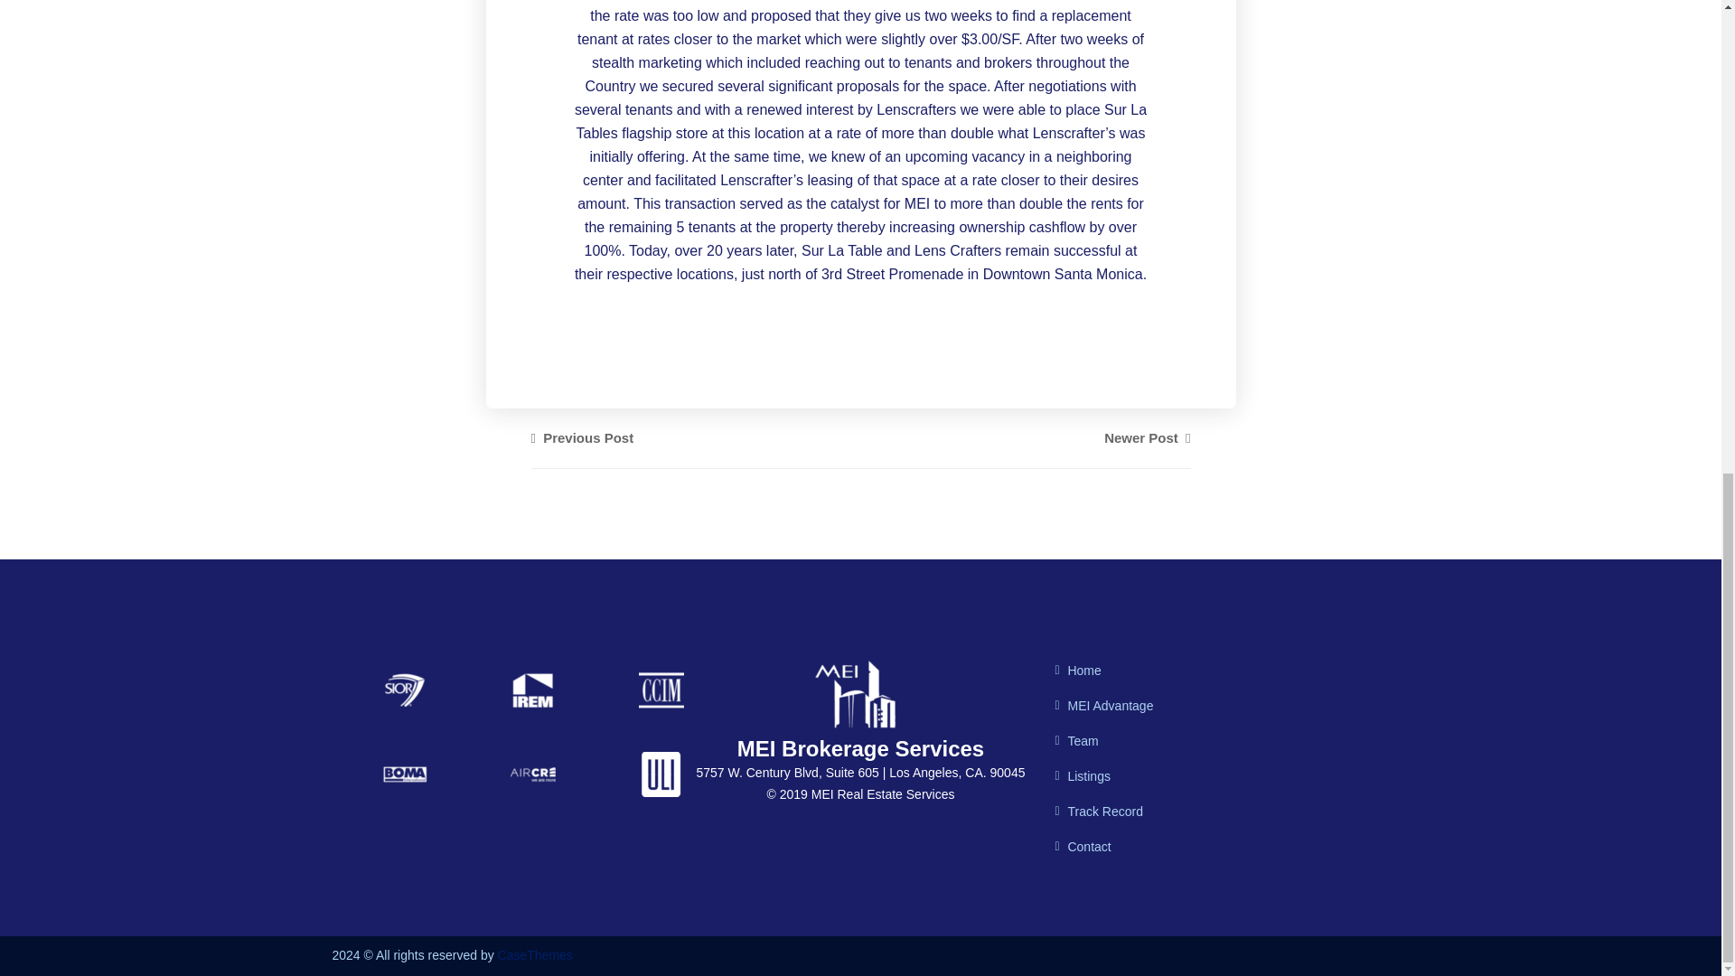  Describe the element at coordinates (582, 437) in the screenshot. I see `Previous Post` at that location.